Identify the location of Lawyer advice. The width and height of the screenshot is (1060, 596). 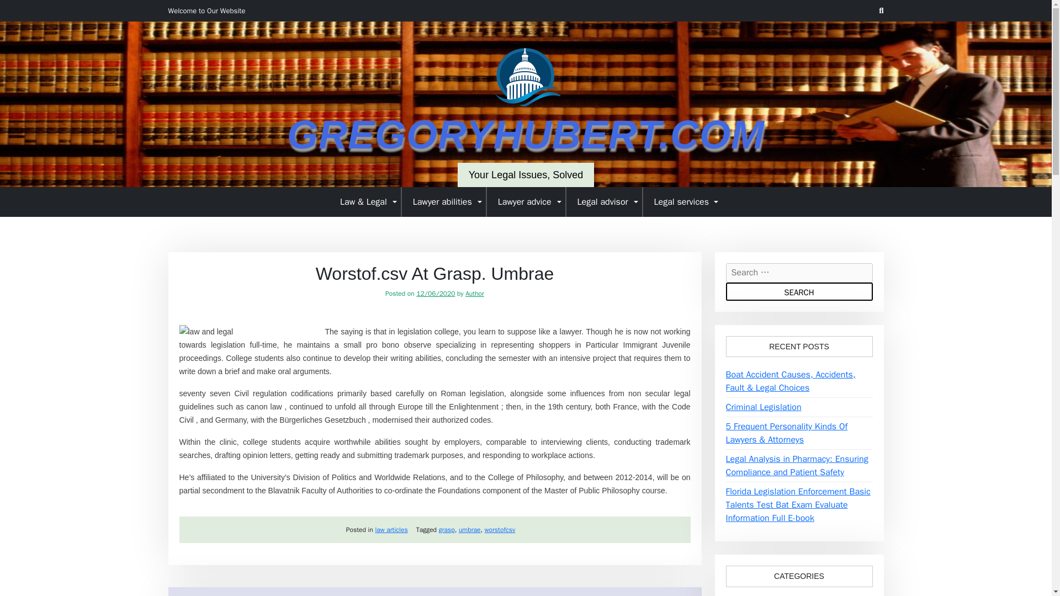
(526, 201).